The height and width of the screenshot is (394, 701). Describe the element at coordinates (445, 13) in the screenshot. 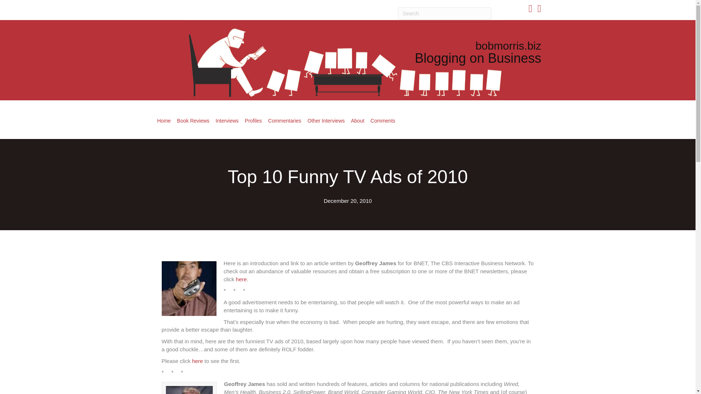

I see `Type and press Enter to search.` at that location.